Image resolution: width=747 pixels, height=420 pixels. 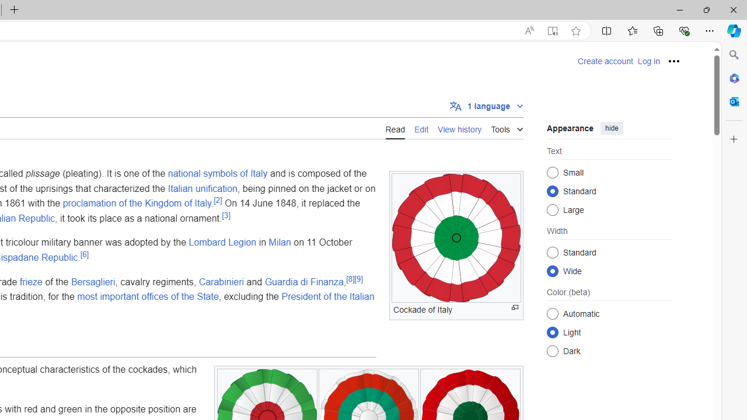 I want to click on Create account, so click(x=605, y=61).